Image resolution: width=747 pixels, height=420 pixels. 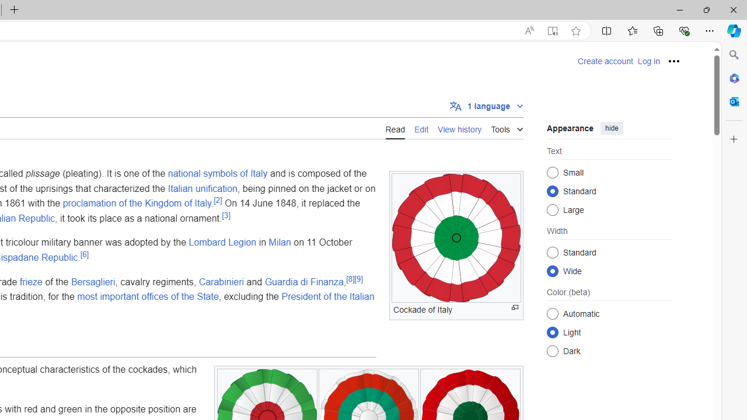 I want to click on Create account, so click(x=605, y=61).